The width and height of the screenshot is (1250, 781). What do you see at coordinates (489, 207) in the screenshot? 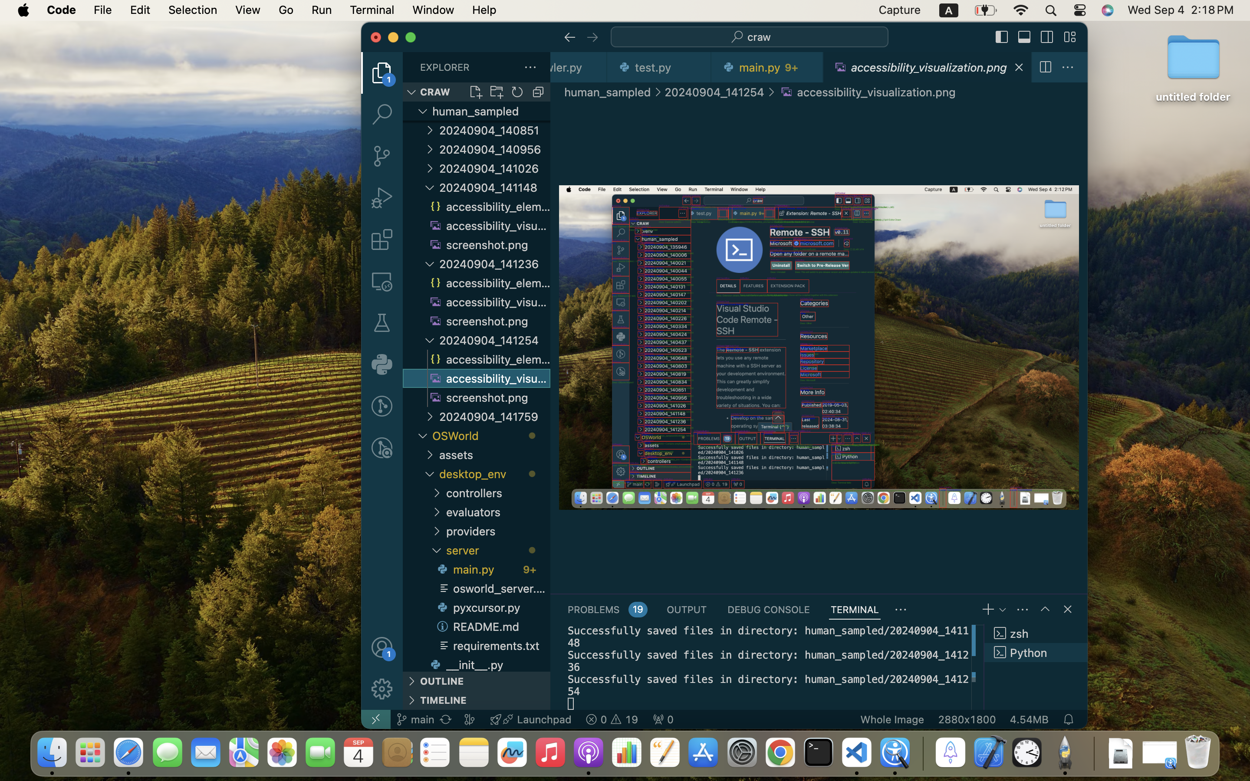
I see `accessibility_elements.json ` at bounding box center [489, 207].